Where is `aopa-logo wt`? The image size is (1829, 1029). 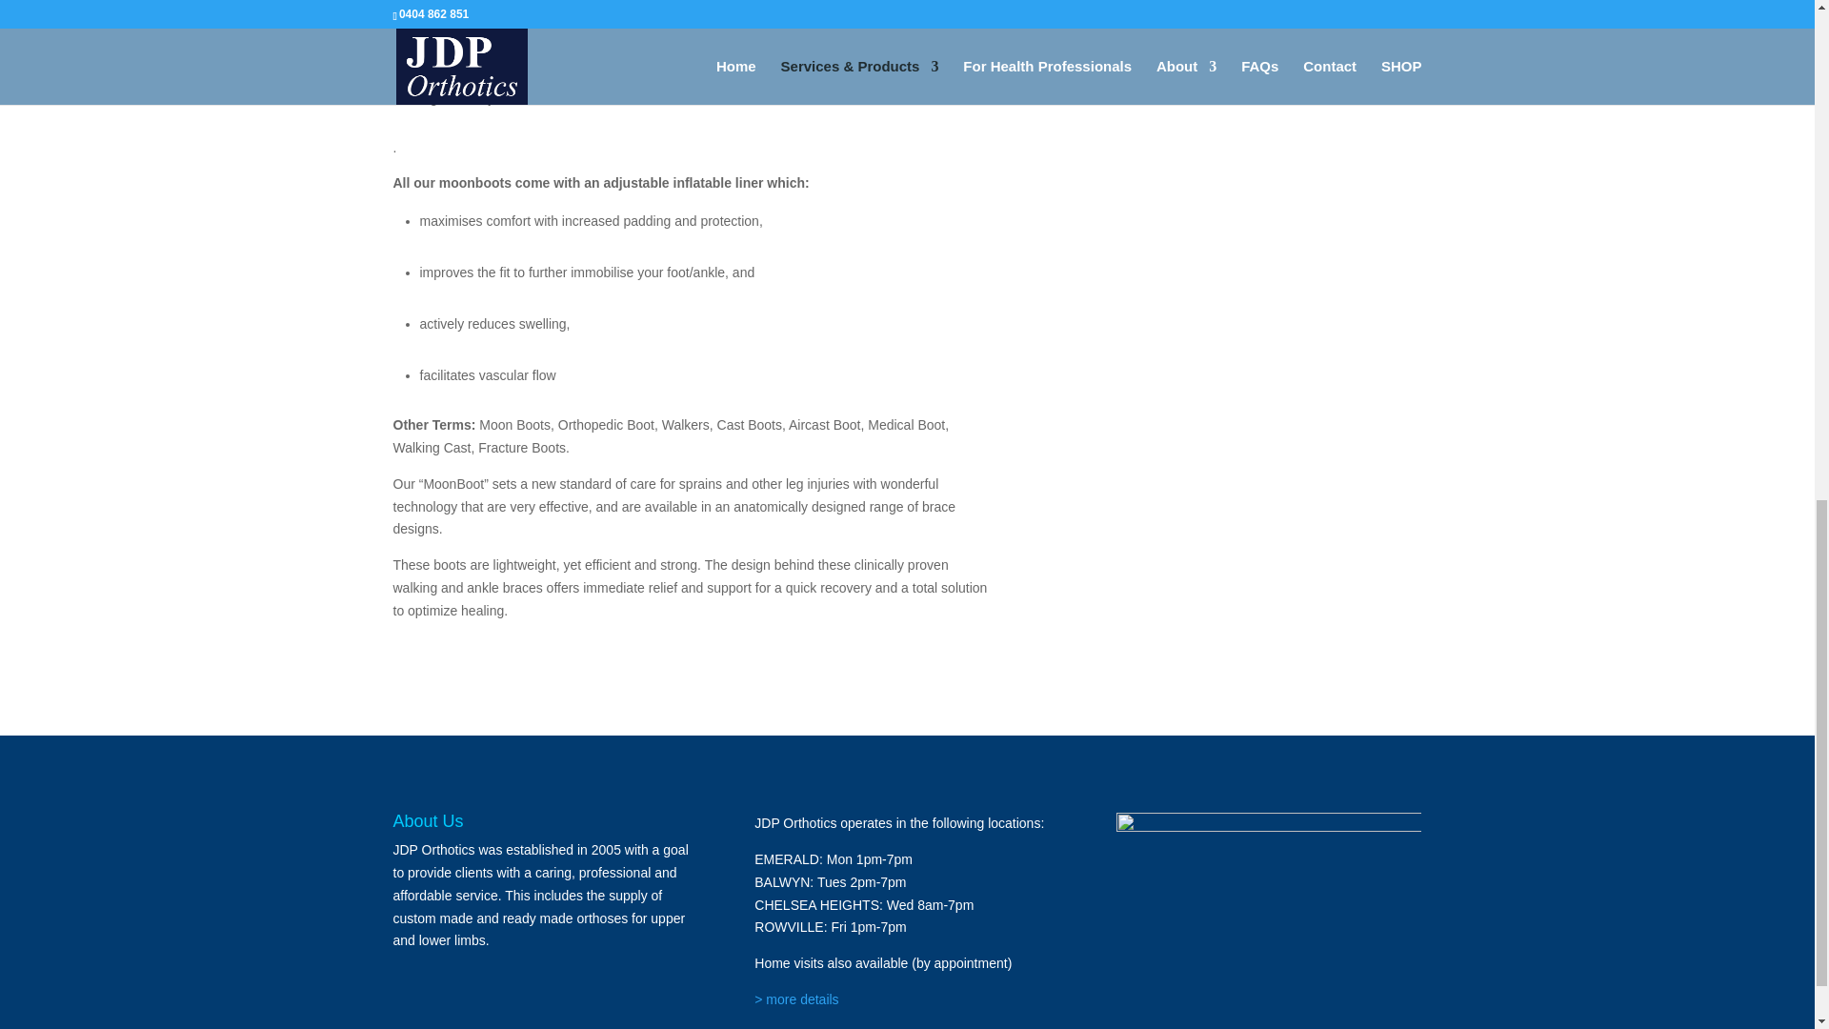
aopa-logo wt is located at coordinates (1268, 846).